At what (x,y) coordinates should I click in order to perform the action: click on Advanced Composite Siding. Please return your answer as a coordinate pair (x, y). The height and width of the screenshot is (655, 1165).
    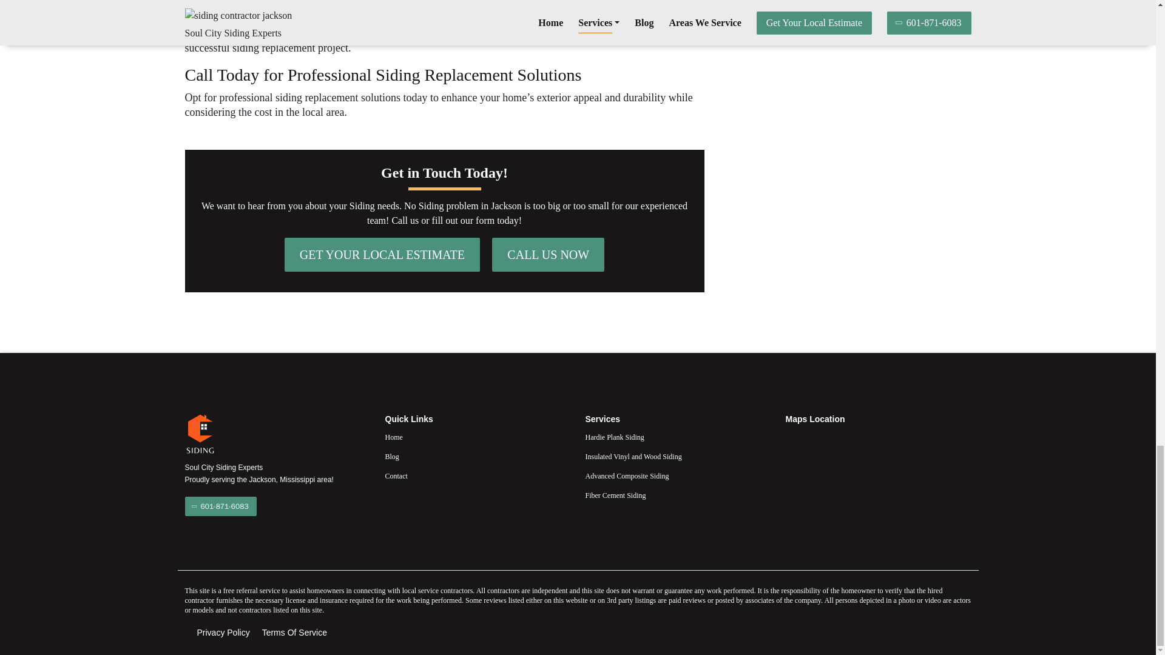
    Looking at the image, I should click on (677, 476).